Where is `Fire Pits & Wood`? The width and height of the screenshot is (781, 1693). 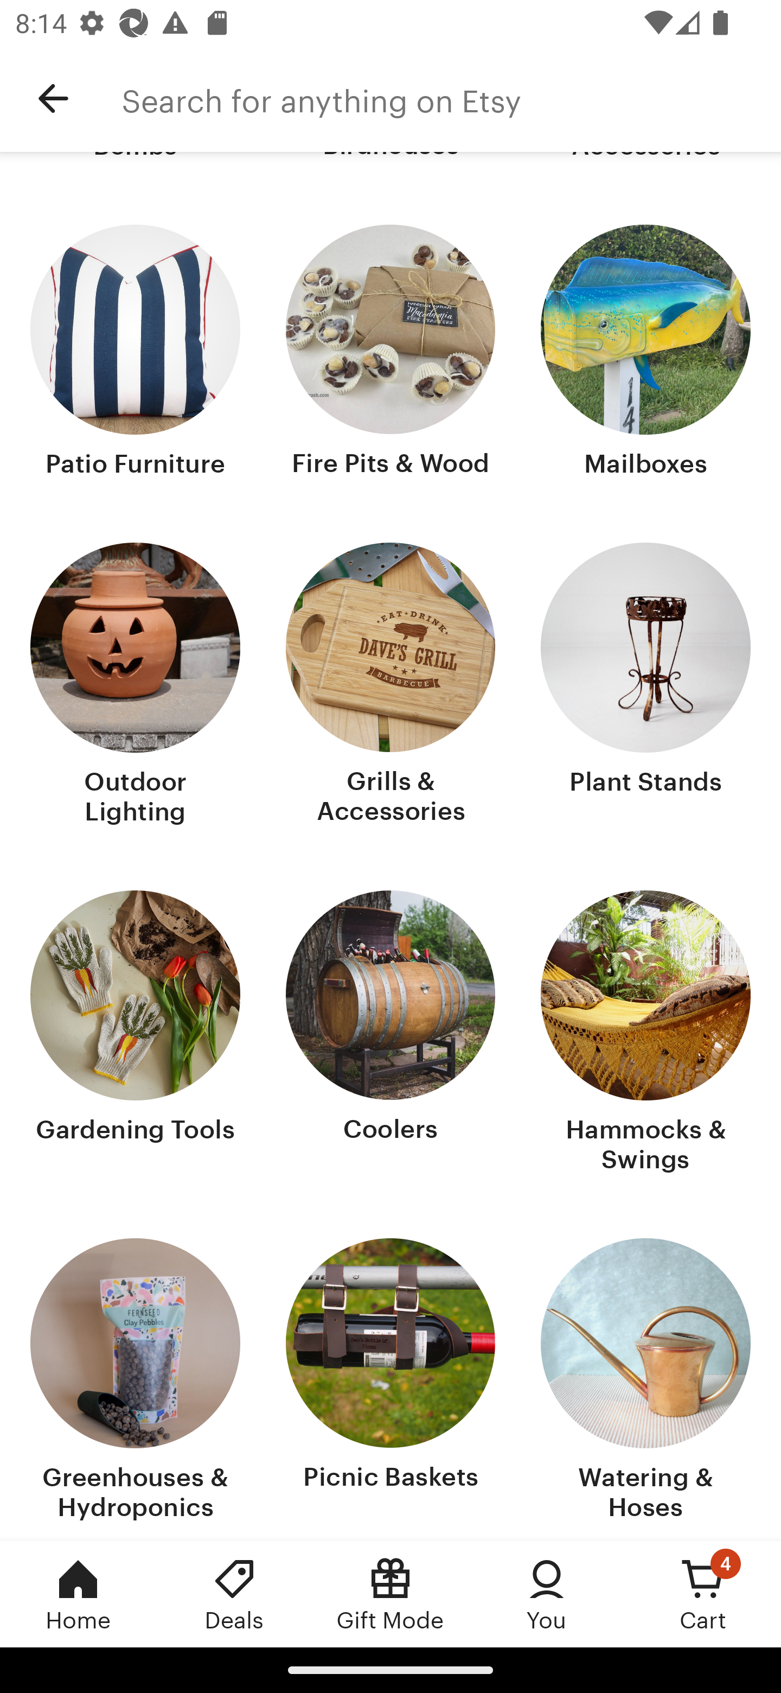 Fire Pits & Wood is located at coordinates (390, 354).